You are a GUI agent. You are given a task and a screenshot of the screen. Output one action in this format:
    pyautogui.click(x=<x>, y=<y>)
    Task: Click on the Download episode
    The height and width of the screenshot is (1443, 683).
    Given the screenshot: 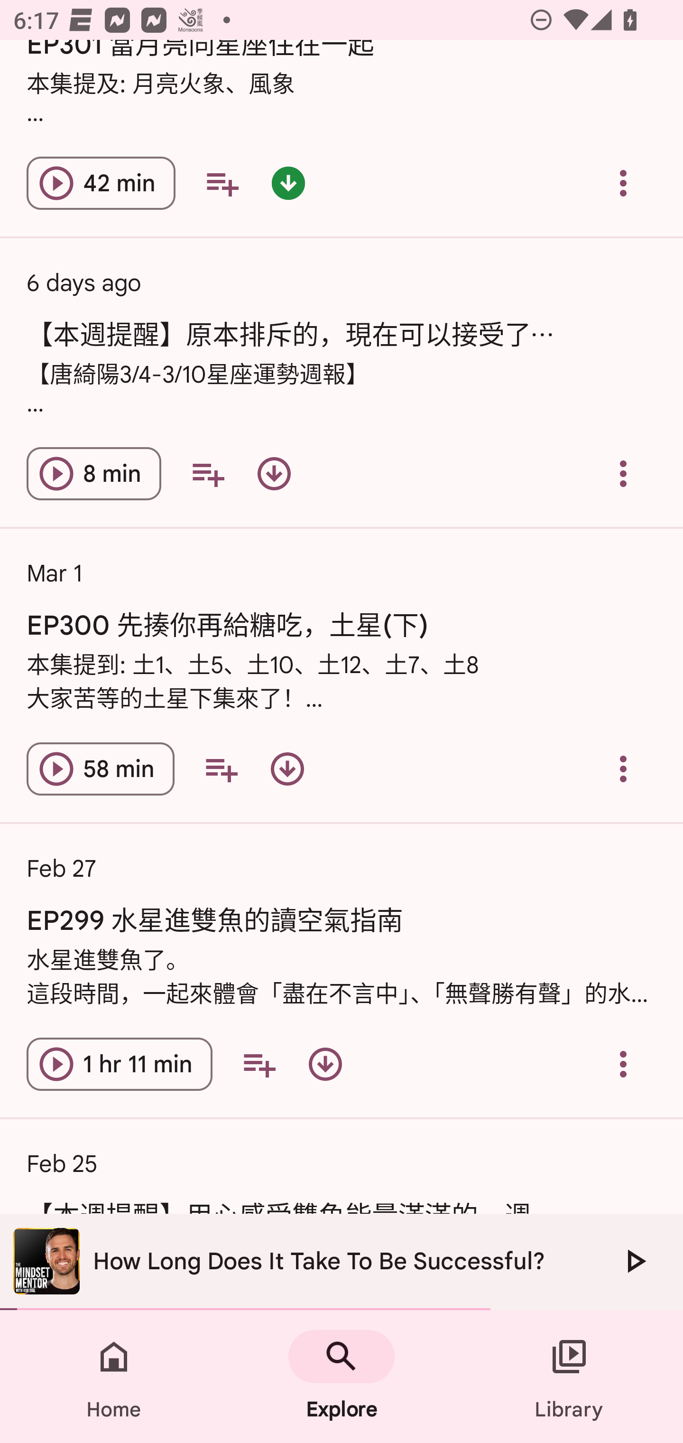 What is the action you would take?
    pyautogui.click(x=287, y=769)
    